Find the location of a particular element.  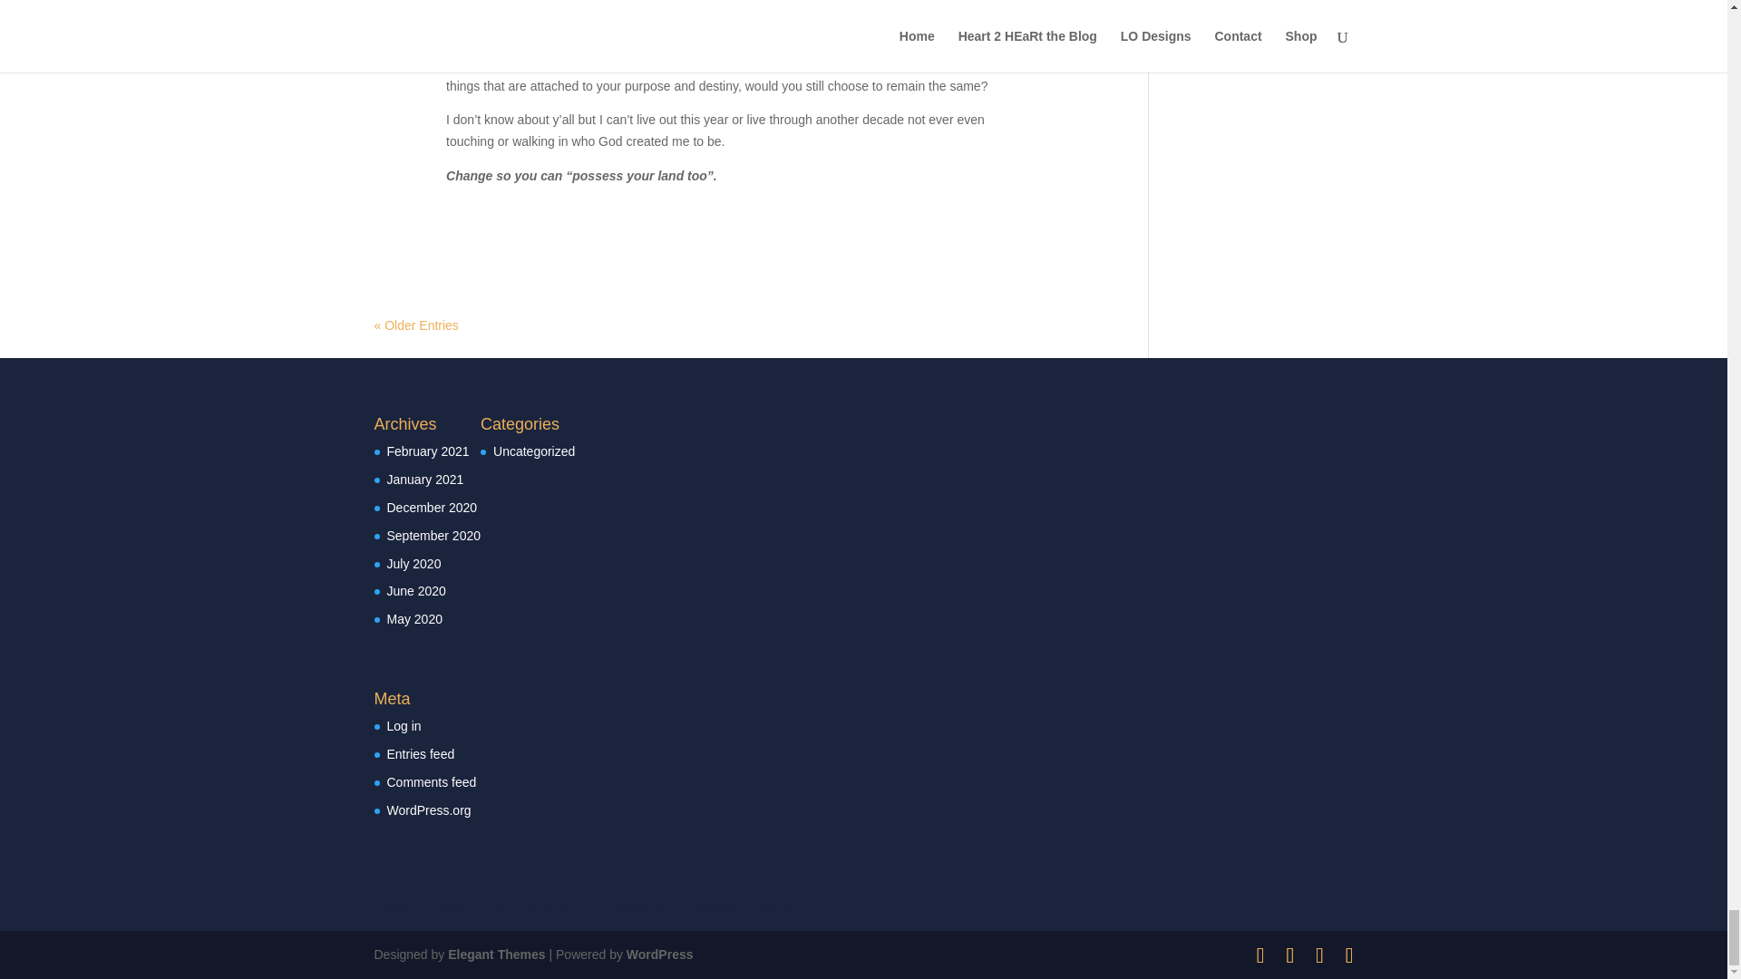

December 2020 is located at coordinates (432, 508).